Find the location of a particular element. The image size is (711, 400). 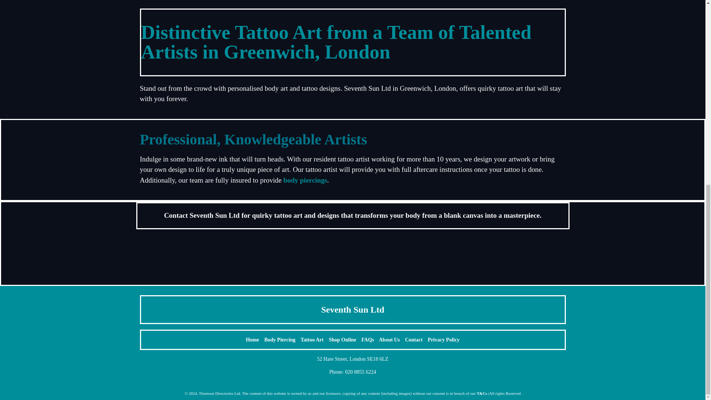

Contact is located at coordinates (414, 340).